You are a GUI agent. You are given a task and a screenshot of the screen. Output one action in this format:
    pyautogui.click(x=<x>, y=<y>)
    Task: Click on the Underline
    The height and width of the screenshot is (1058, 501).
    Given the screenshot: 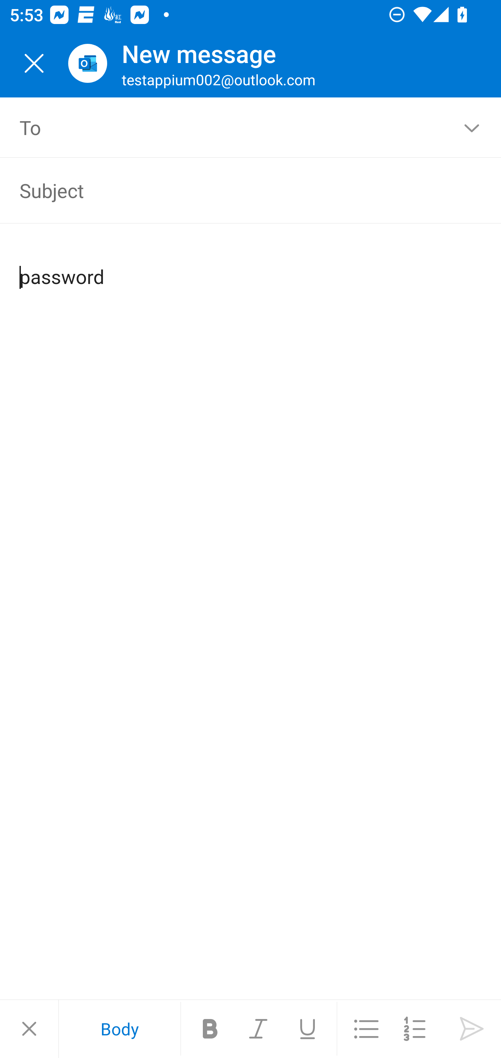 What is the action you would take?
    pyautogui.click(x=308, y=1029)
    